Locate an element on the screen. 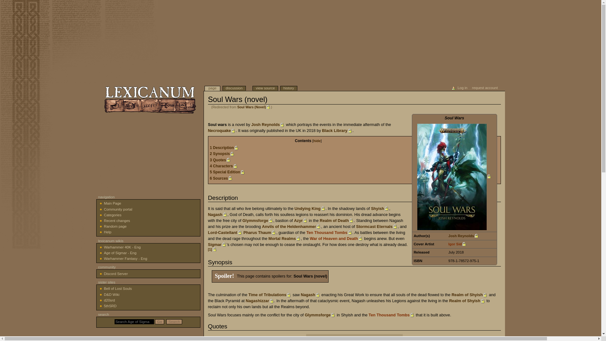 The height and width of the screenshot is (341, 606). Black Library is located at coordinates (337, 131).